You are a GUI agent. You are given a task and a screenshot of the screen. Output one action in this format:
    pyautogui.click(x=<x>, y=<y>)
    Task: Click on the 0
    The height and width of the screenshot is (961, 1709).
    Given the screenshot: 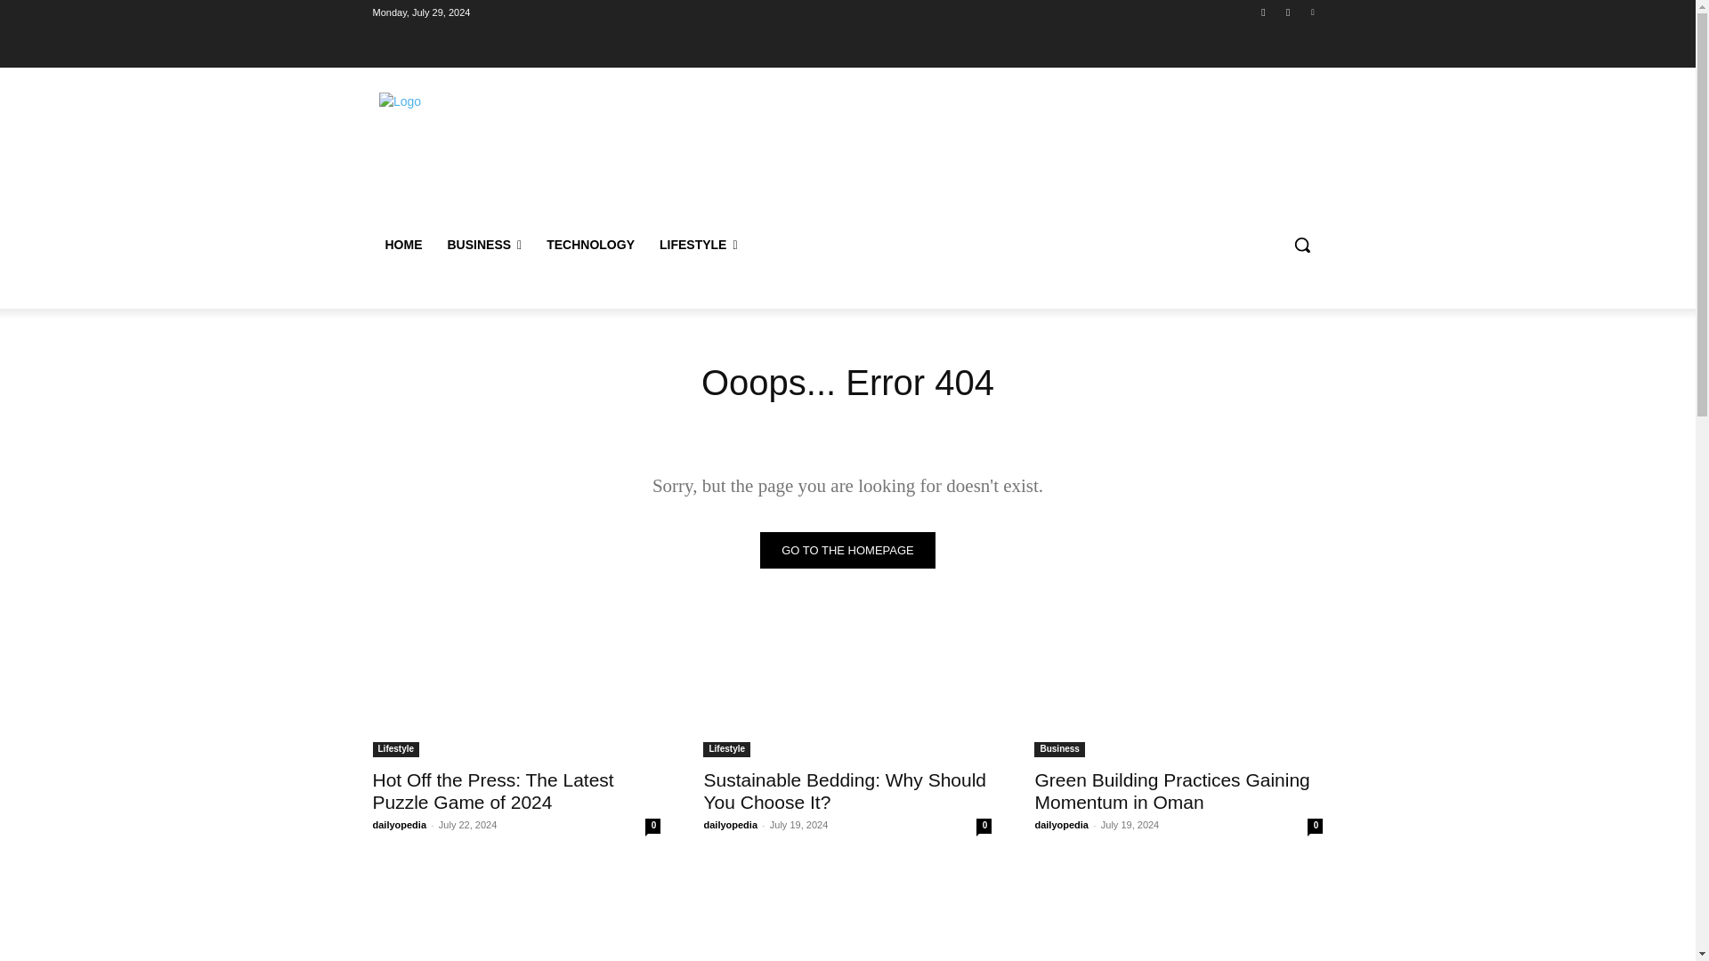 What is the action you would take?
    pyautogui.click(x=983, y=826)
    